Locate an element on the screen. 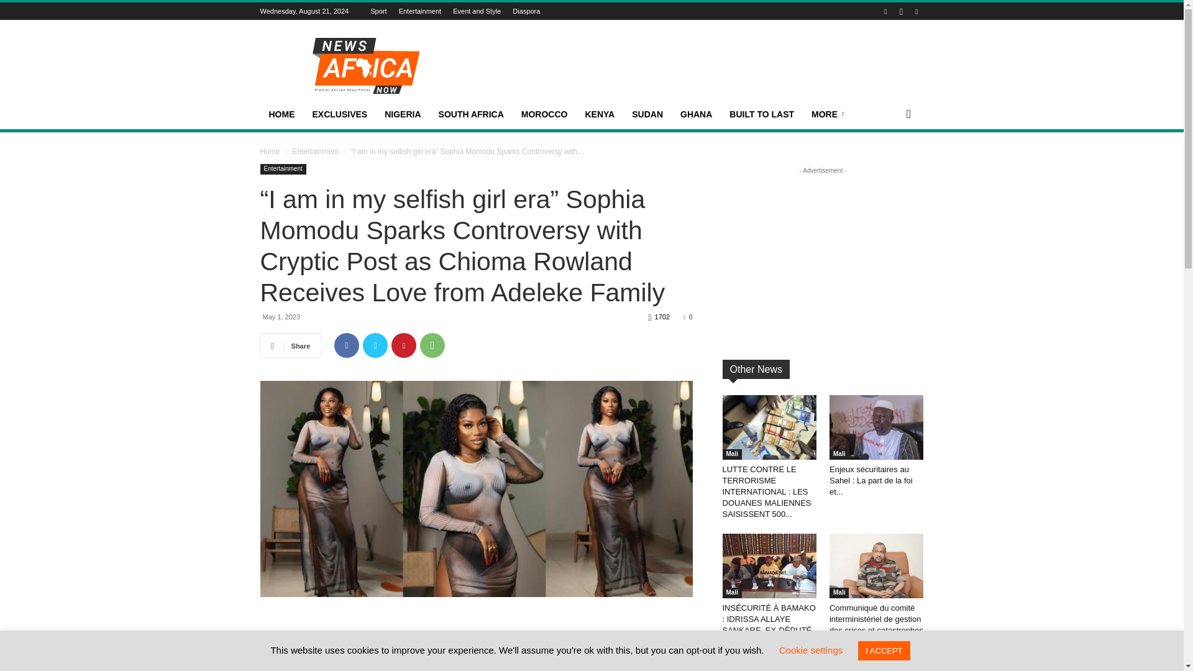 The height and width of the screenshot is (671, 1193). NIGERIA is located at coordinates (403, 114).